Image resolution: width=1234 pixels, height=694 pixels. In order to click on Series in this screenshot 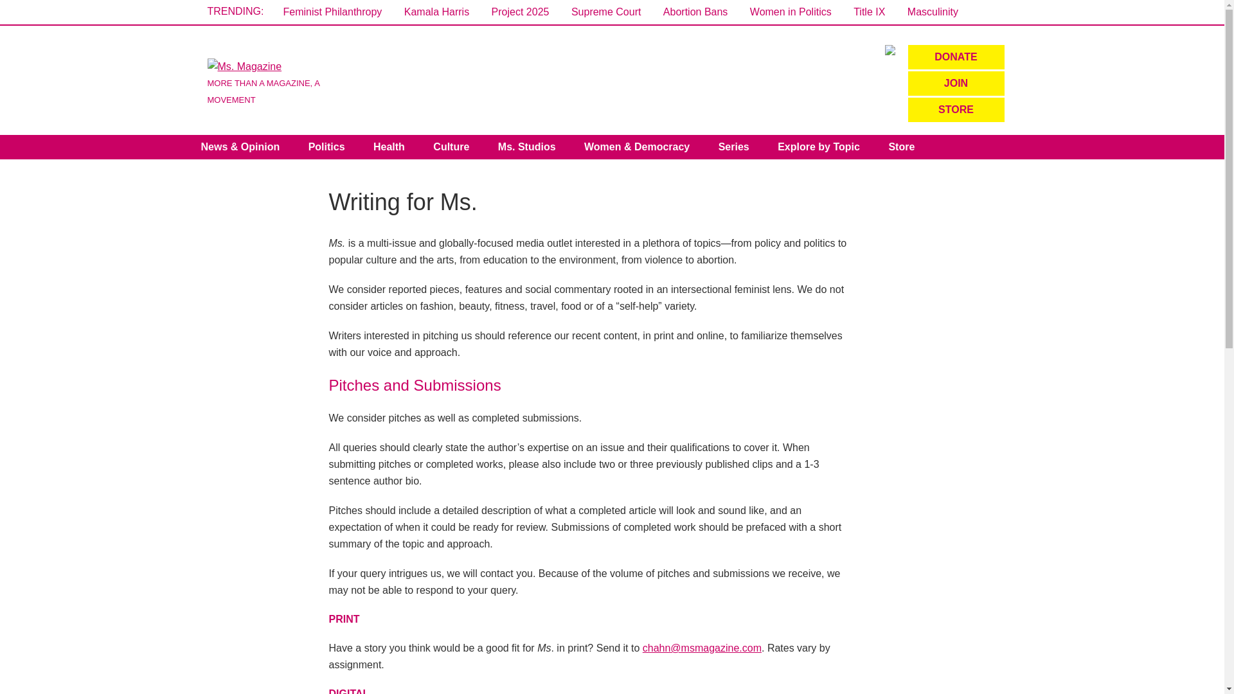, I will do `click(734, 147)`.